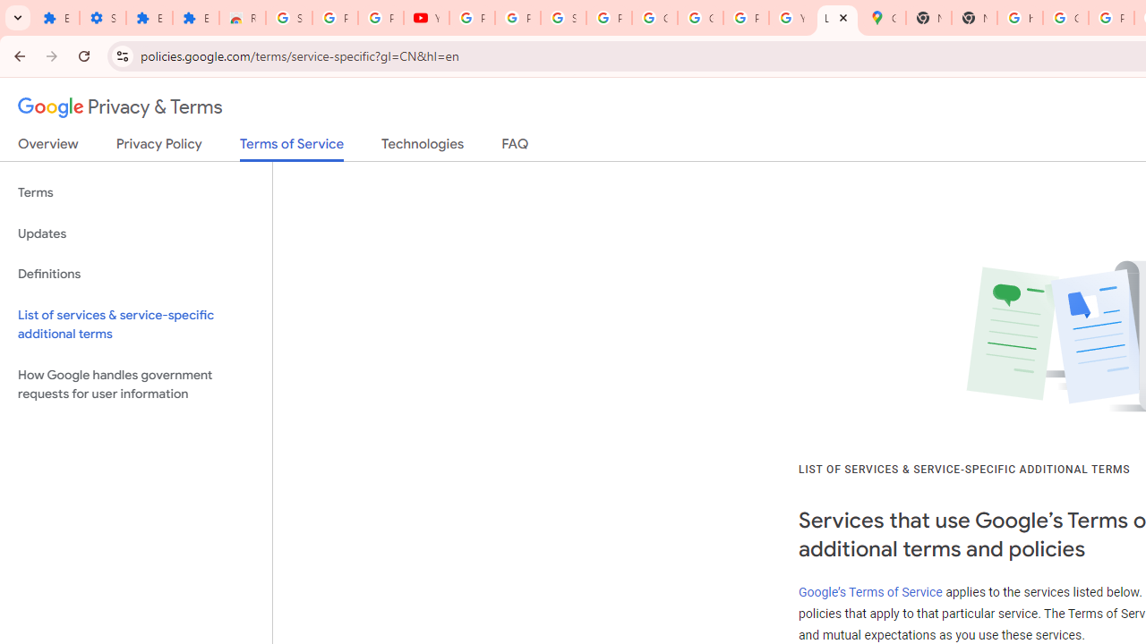 The width and height of the screenshot is (1146, 644). I want to click on Settings, so click(102, 18).